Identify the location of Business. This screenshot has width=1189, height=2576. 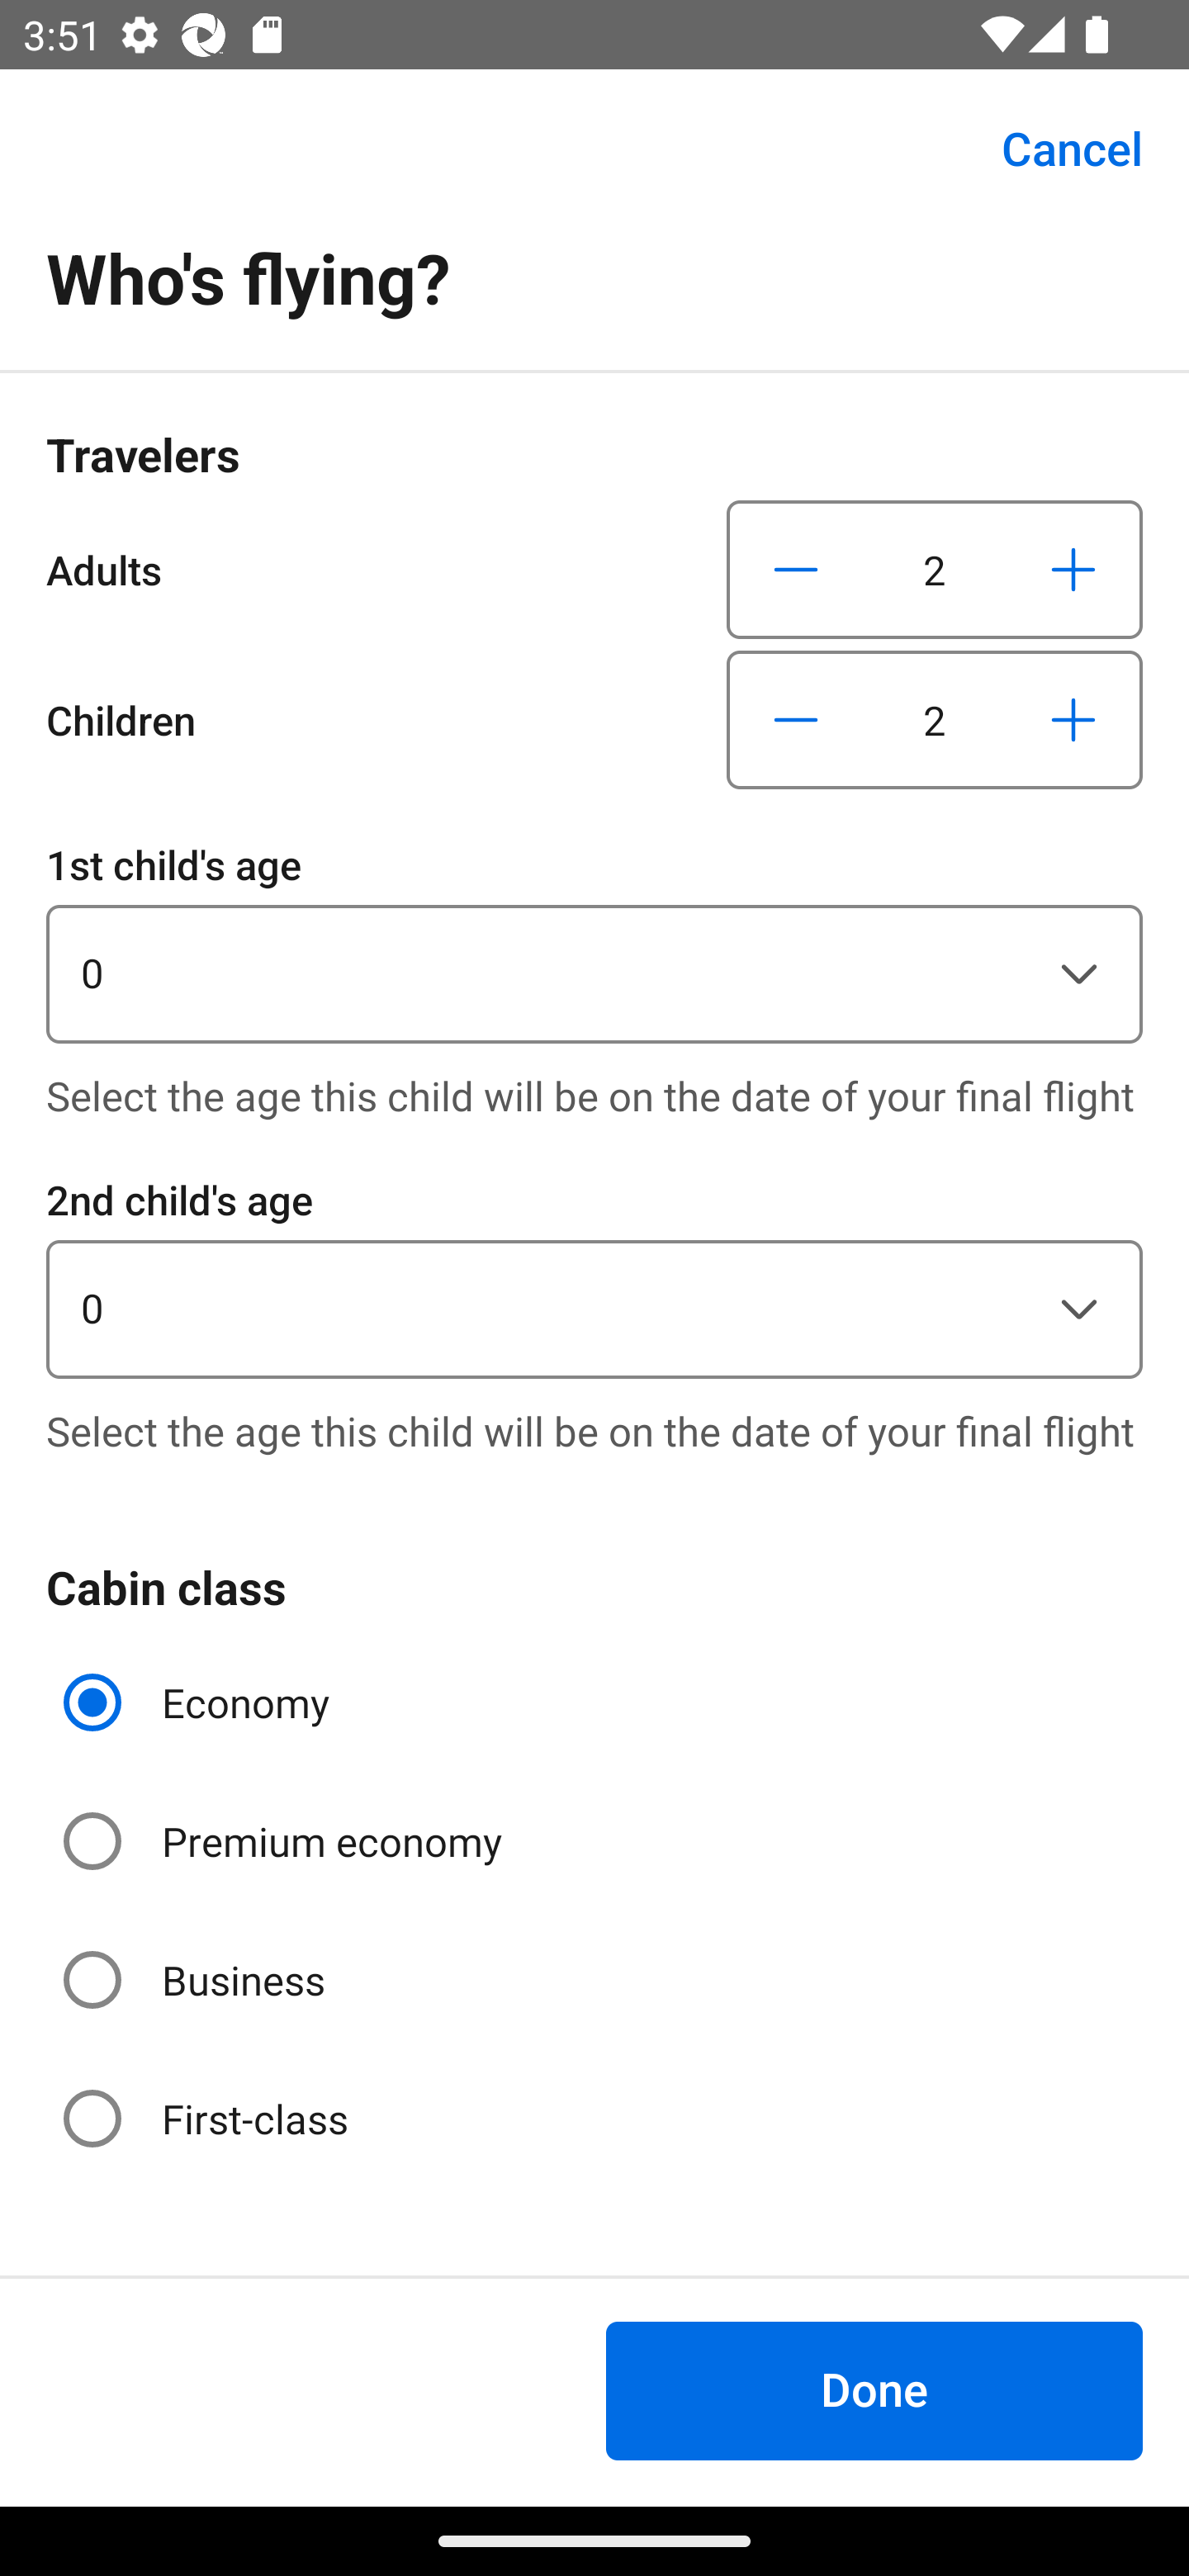
(197, 1981).